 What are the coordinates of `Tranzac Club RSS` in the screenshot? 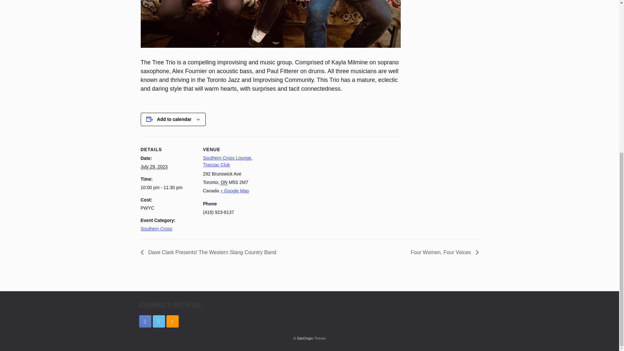 It's located at (172, 321).